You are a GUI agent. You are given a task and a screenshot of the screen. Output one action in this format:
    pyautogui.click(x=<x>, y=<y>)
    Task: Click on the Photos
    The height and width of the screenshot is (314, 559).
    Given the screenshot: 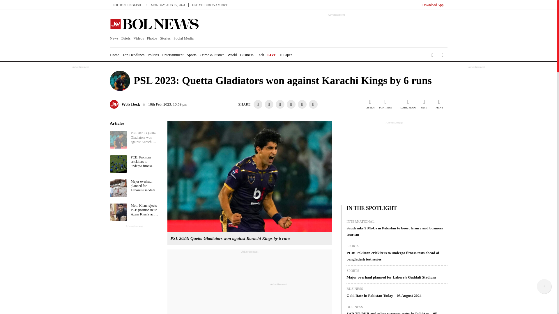 What is the action you would take?
    pyautogui.click(x=152, y=38)
    